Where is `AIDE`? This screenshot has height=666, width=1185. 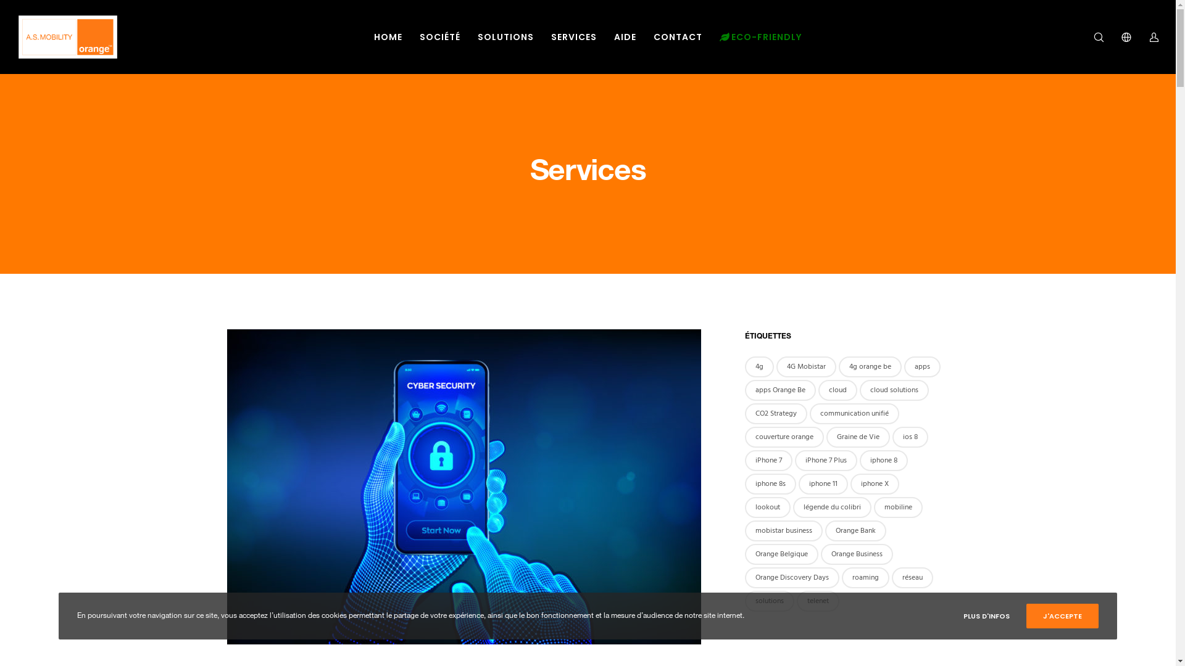
AIDE is located at coordinates (625, 37).